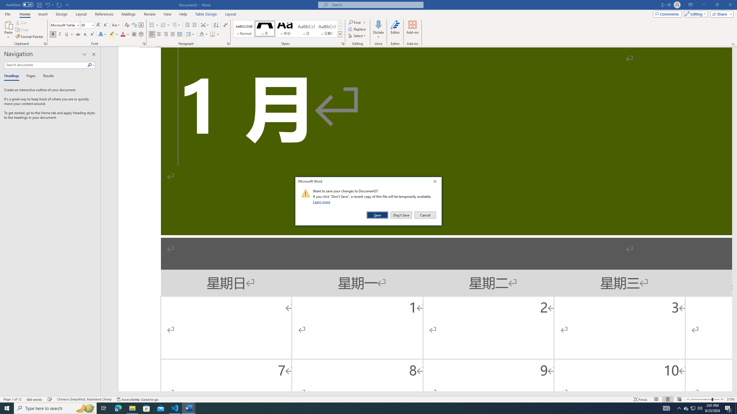 Image resolution: width=737 pixels, height=414 pixels. I want to click on Strikethrough, so click(78, 34).